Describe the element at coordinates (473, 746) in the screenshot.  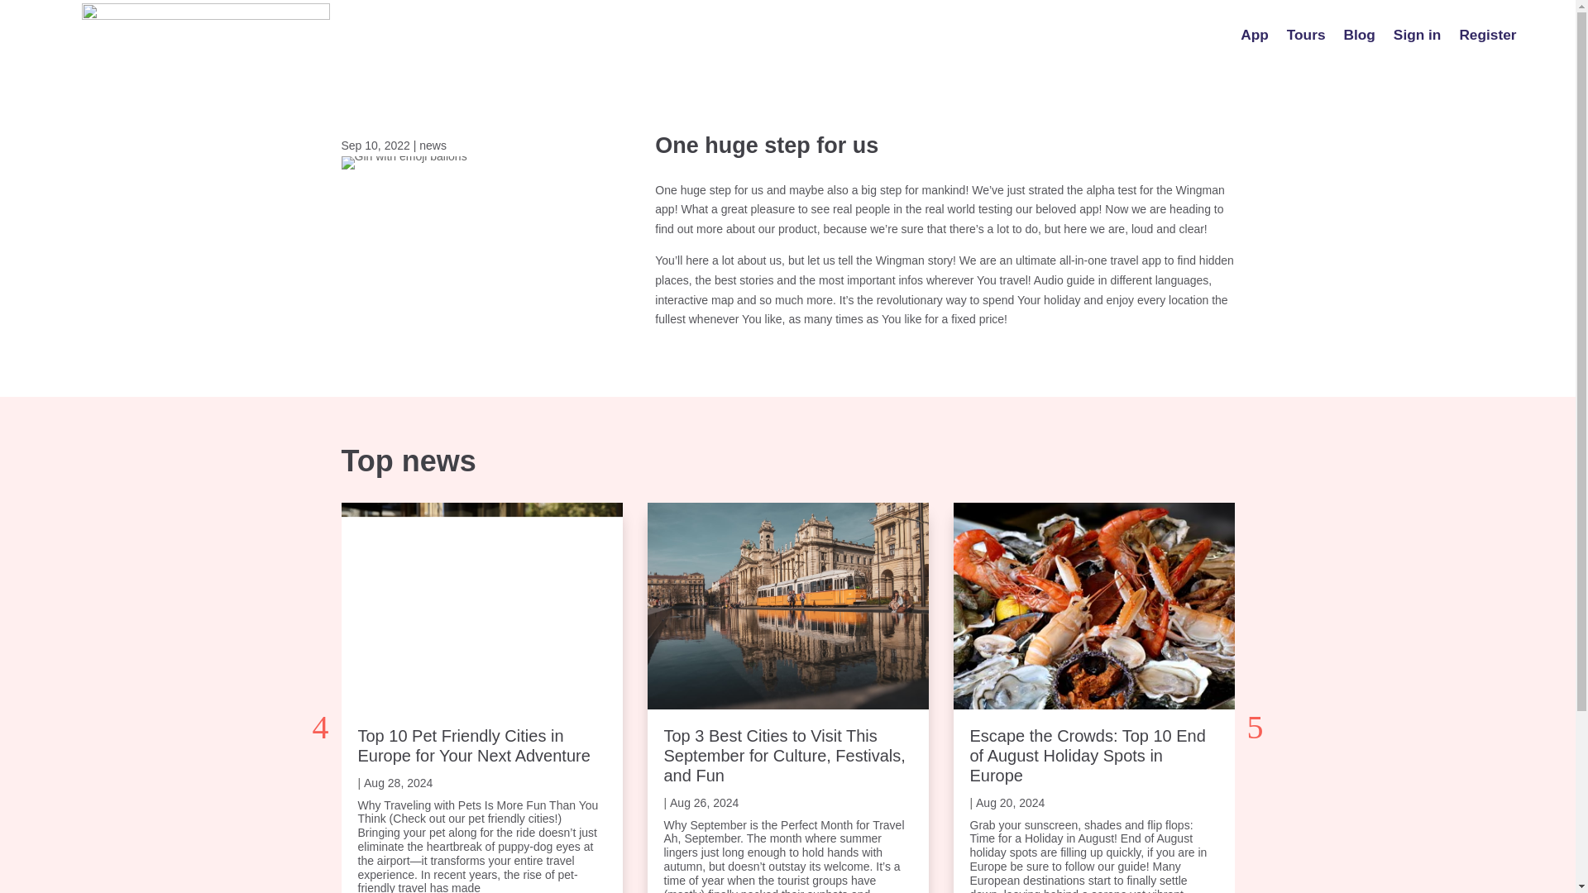
I see `Top 10 Pet Friendly Cities in Europe for Your Next Adventure` at that location.